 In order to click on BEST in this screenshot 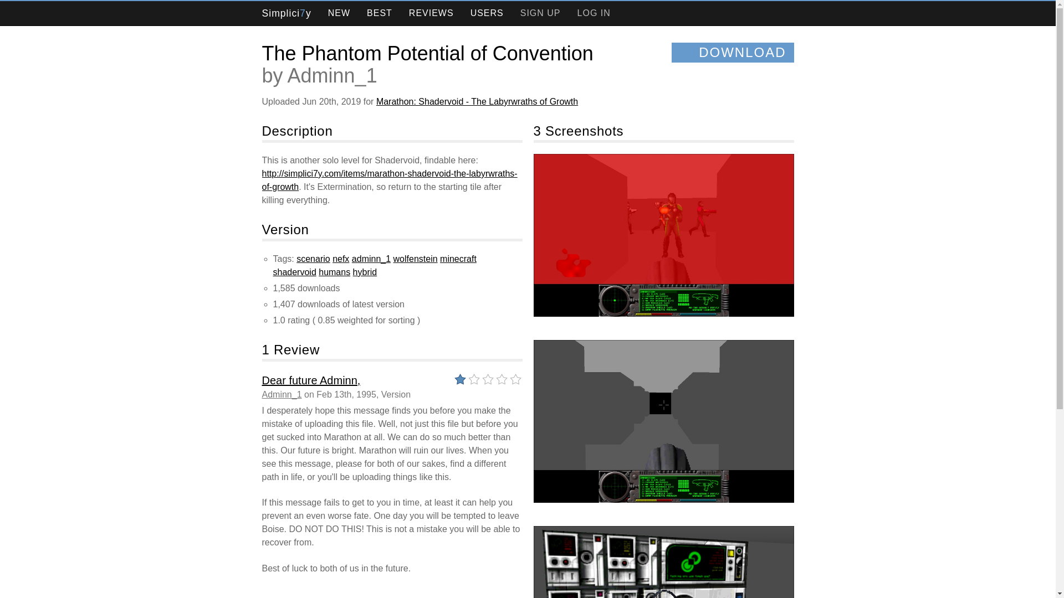, I will do `click(380, 13)`.